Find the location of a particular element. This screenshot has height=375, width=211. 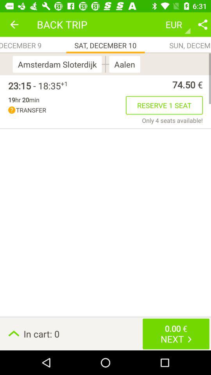

click item next to transfer is located at coordinates (164, 105).